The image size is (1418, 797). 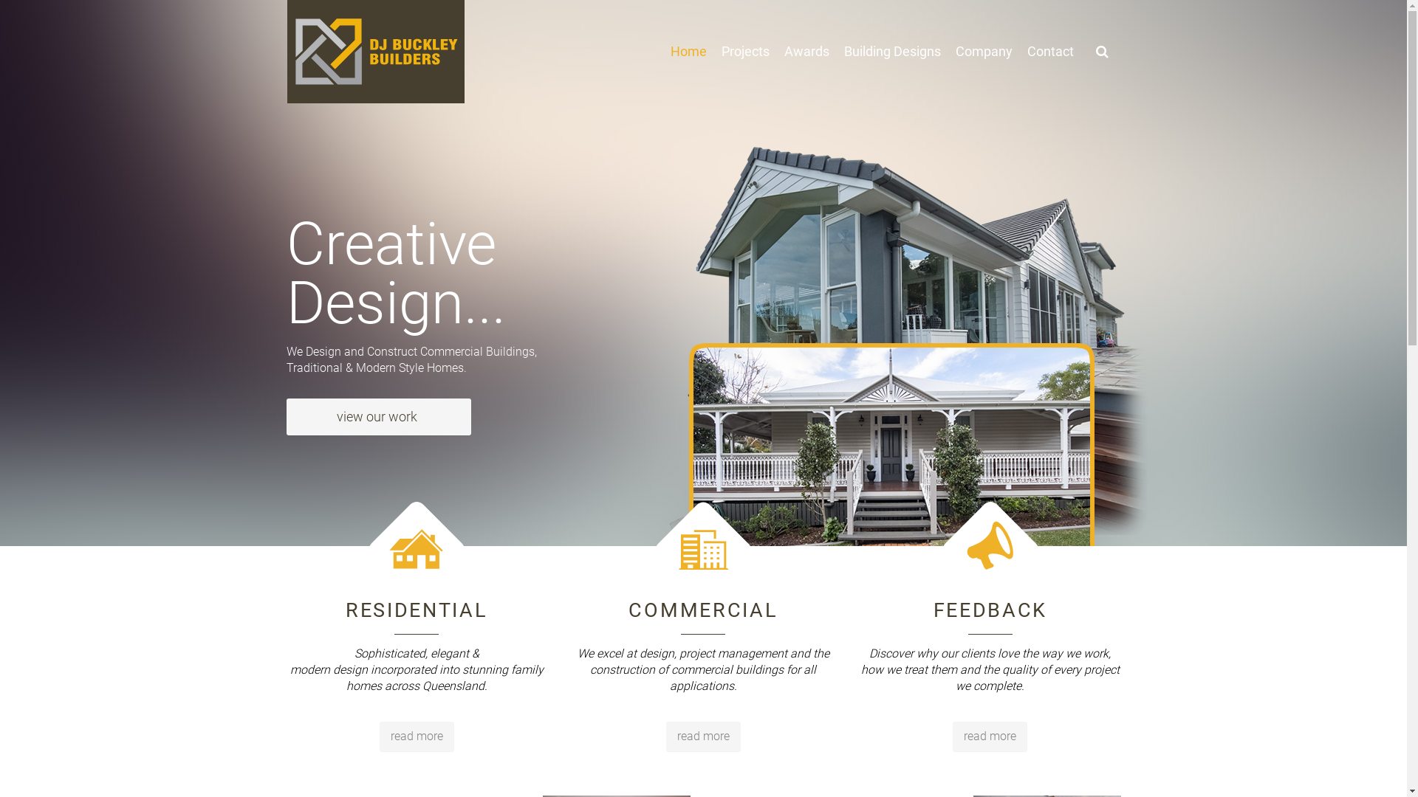 I want to click on Home, so click(x=688, y=52).